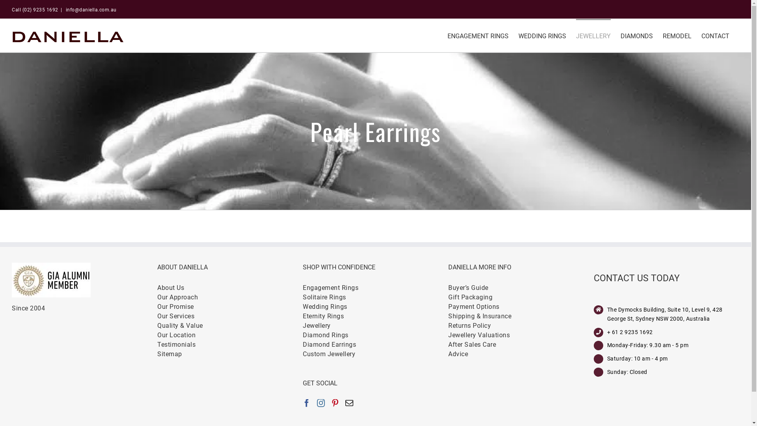  What do you see at coordinates (375, 288) in the screenshot?
I see `Engagement Rings` at bounding box center [375, 288].